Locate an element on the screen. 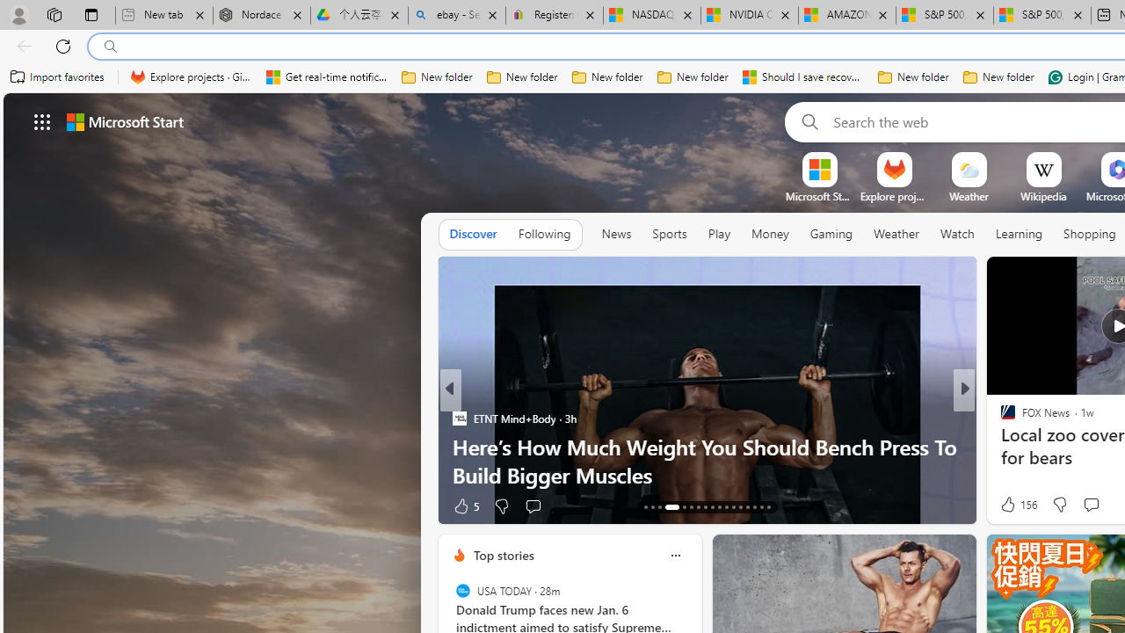 Image resolution: width=1125 pixels, height=633 pixels. Gaming is located at coordinates (831, 235).